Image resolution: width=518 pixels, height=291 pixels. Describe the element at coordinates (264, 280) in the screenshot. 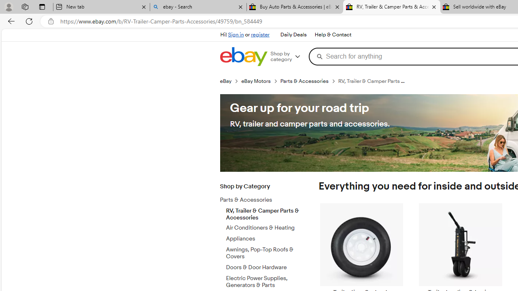

I see `Electric Power Supplies, Generators & Parts` at that location.